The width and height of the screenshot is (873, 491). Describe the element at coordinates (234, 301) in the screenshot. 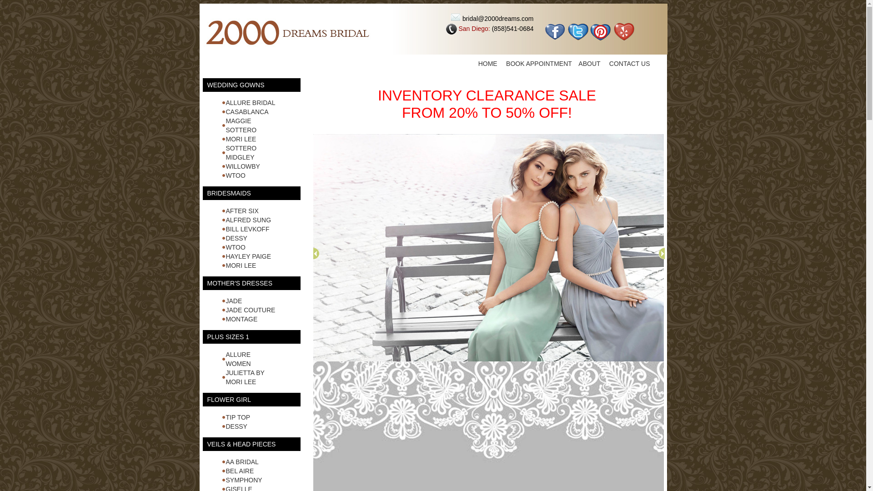

I see `JADE` at that location.